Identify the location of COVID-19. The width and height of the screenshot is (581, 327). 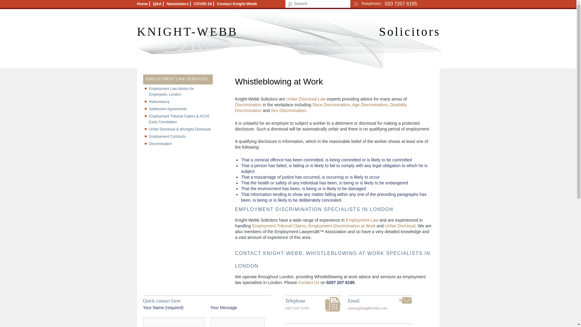
(203, 4).